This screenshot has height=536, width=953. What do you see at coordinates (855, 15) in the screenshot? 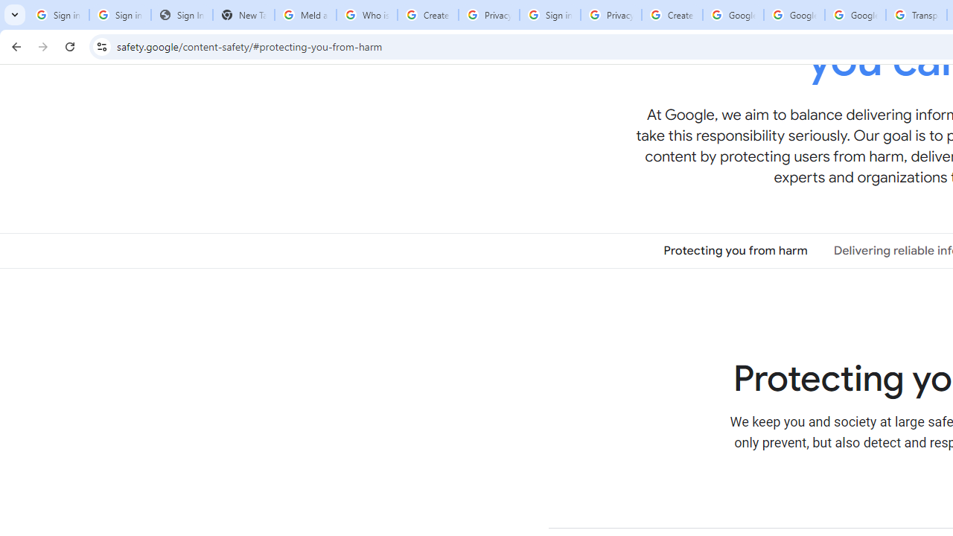
I see `Google Account` at bounding box center [855, 15].